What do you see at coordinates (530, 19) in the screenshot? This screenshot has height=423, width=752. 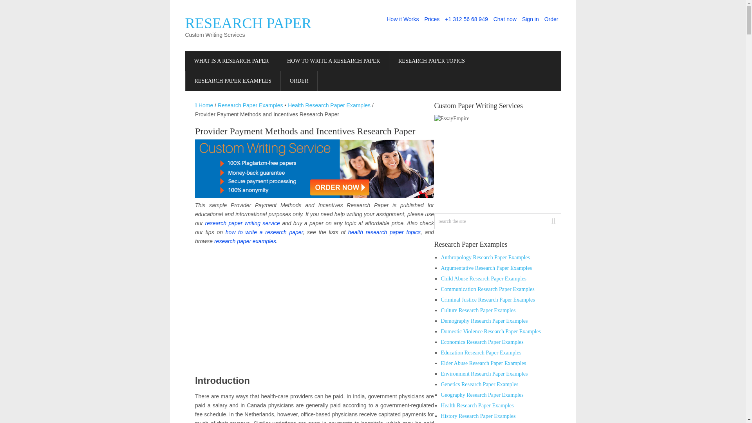 I see `Sign in` at bounding box center [530, 19].